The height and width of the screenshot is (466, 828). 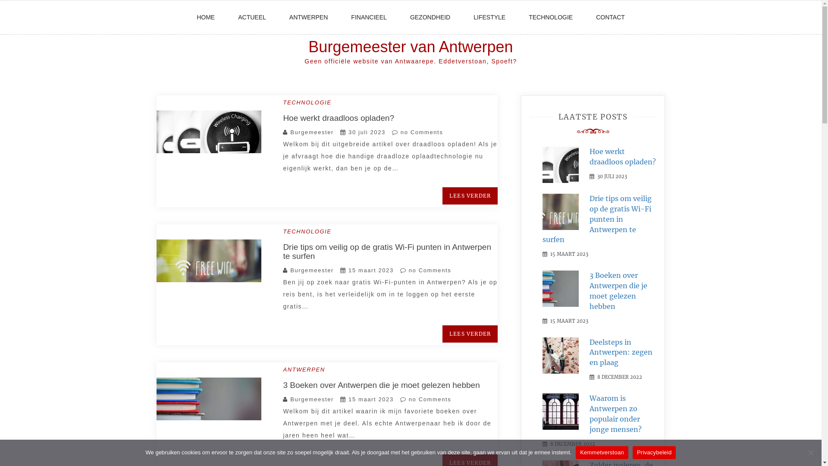 I want to click on Hoe werkt draadloos opladen?, so click(x=339, y=118).